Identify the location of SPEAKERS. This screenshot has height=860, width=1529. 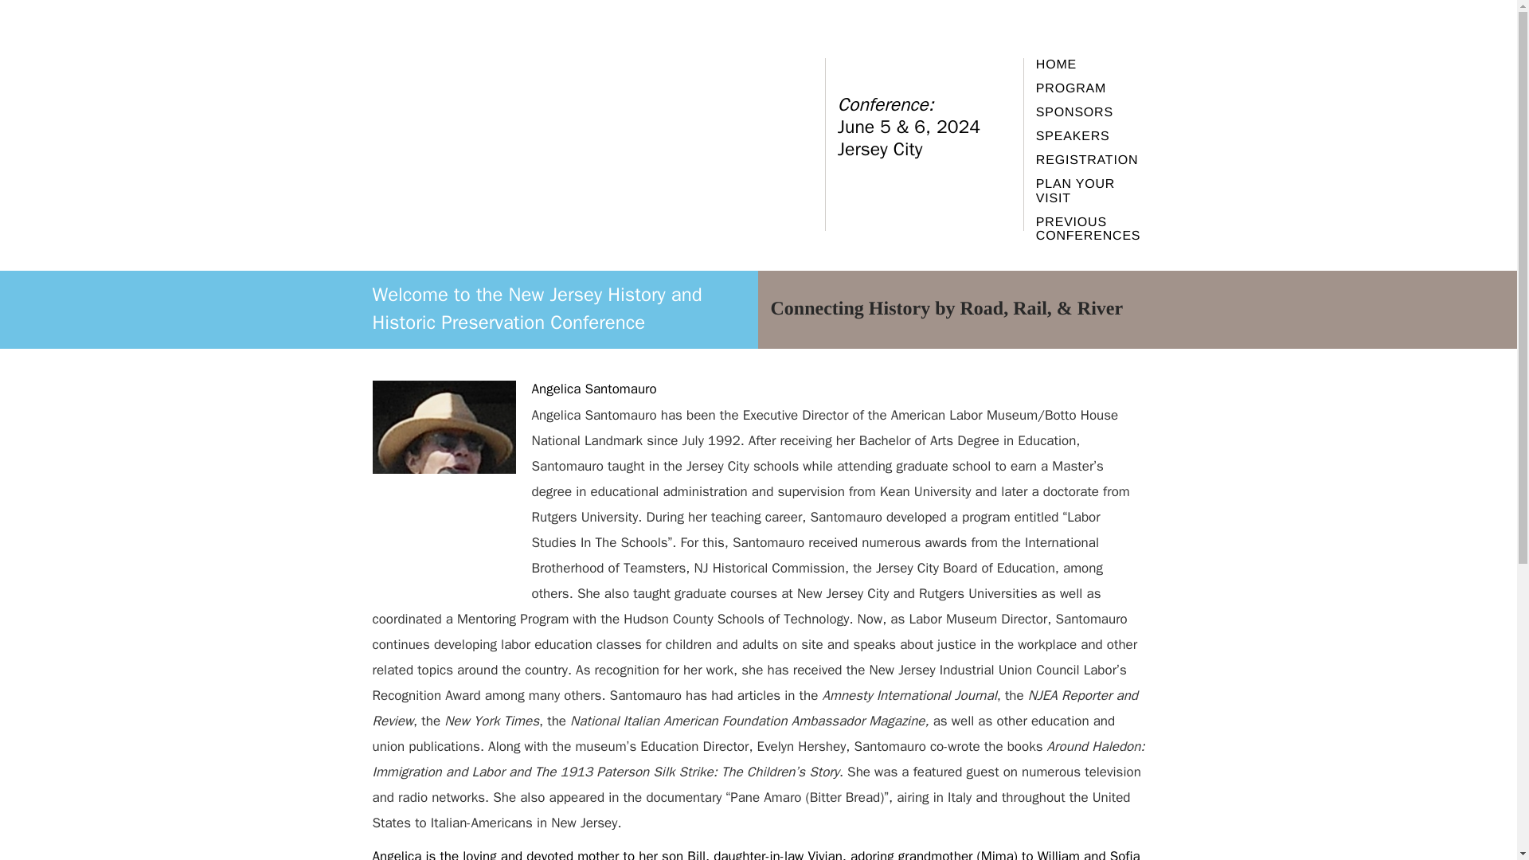
(1091, 137).